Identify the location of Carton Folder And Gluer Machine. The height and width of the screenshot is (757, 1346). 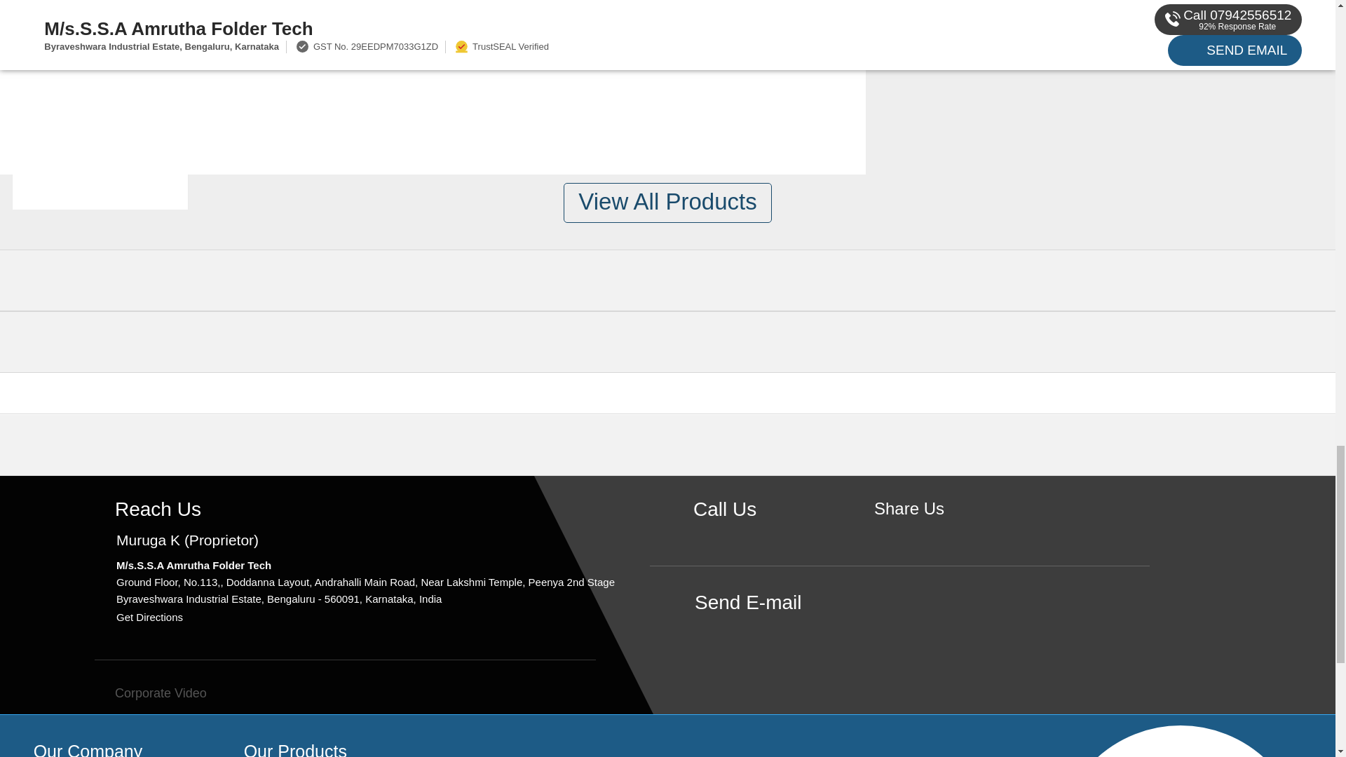
(100, 44).